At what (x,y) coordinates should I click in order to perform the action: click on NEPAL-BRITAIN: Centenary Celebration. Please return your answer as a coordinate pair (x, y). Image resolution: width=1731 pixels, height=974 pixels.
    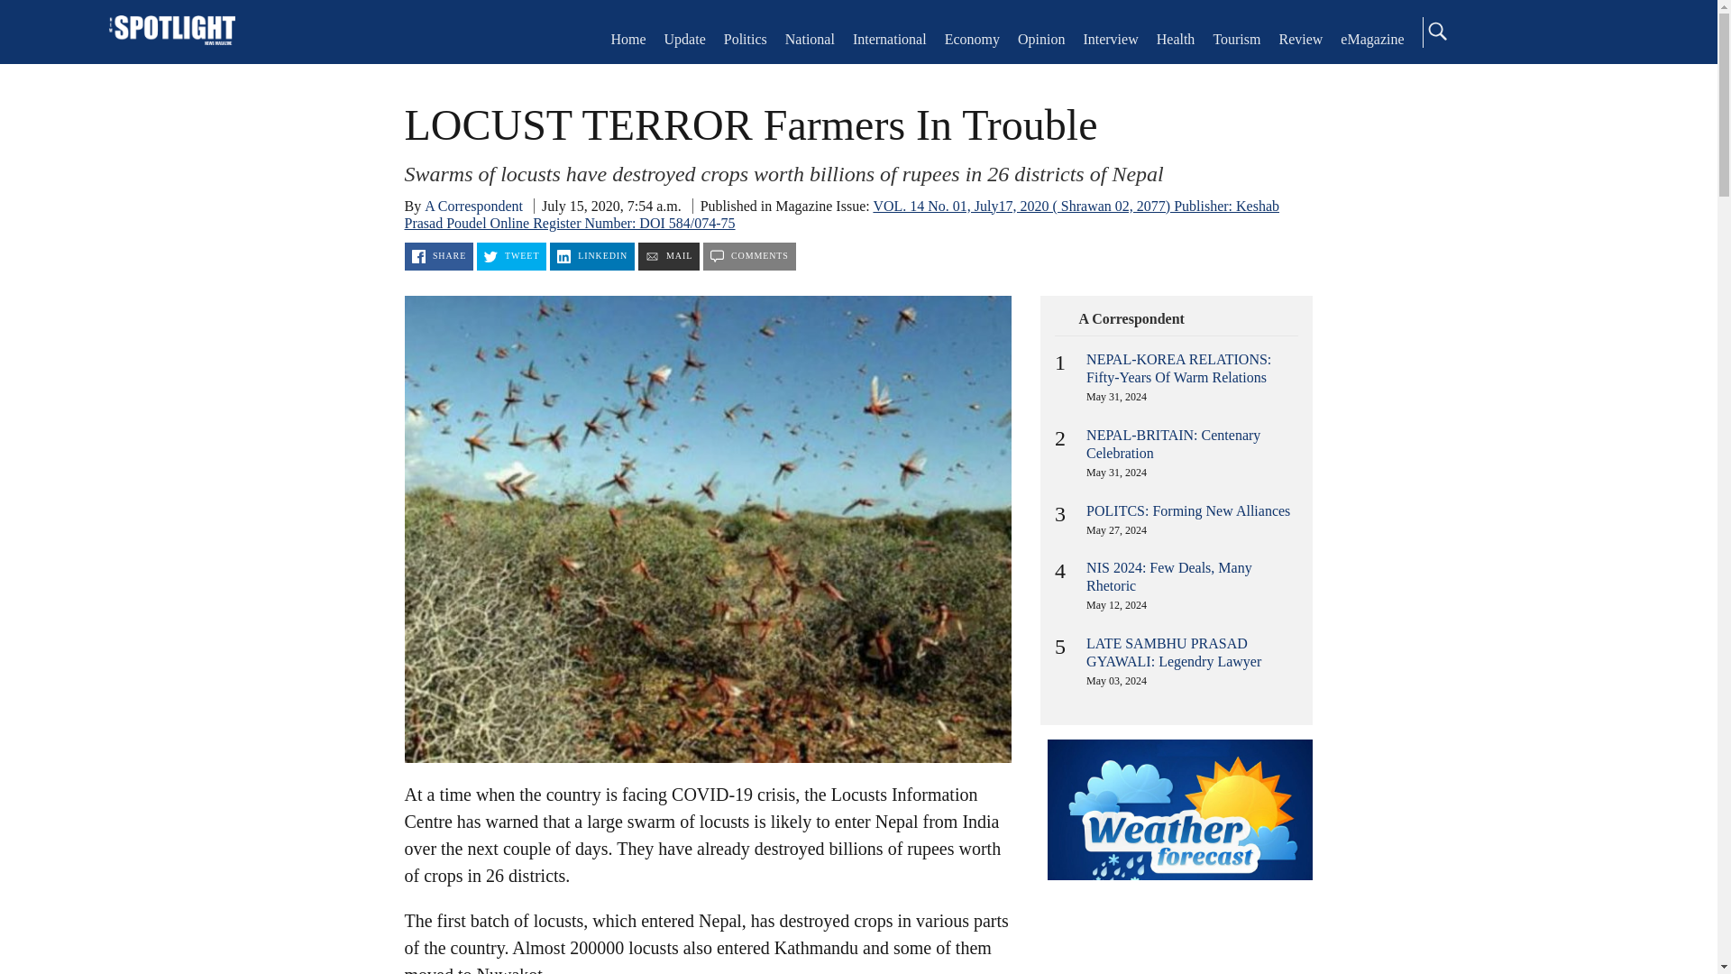
    Looking at the image, I should click on (1173, 444).